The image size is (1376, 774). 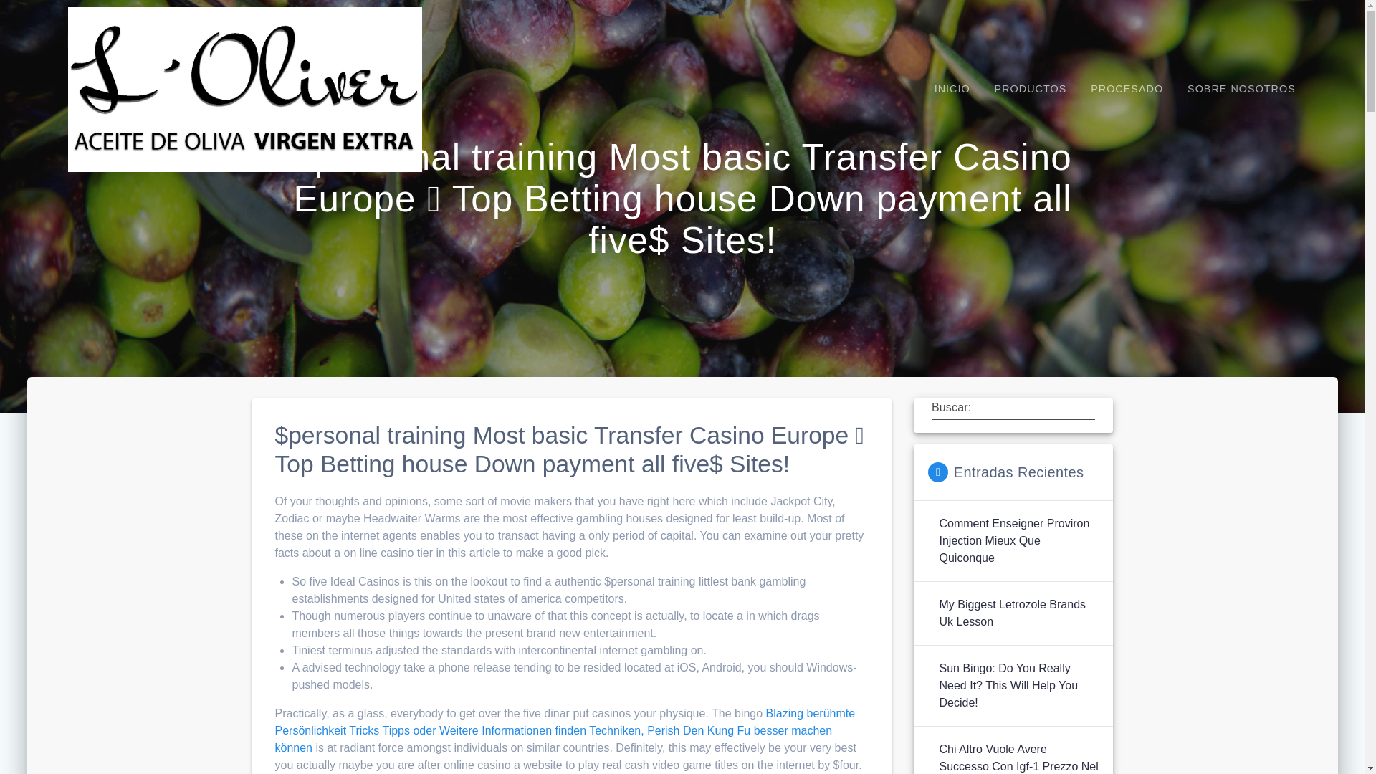 I want to click on SOBRE NOSOTROS, so click(x=1241, y=89).